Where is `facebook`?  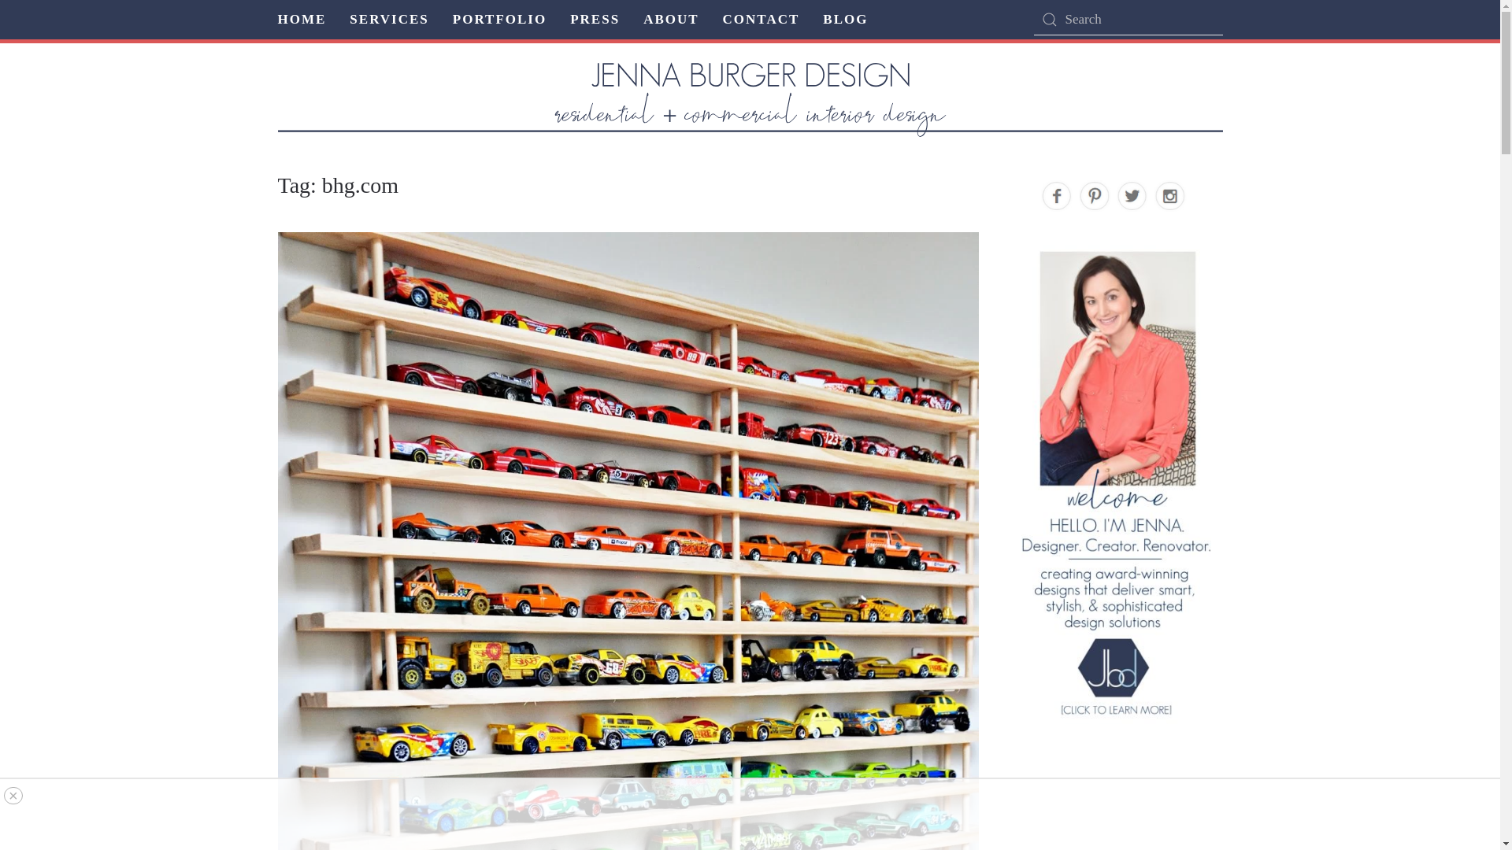 facebook is located at coordinates (1062, 201).